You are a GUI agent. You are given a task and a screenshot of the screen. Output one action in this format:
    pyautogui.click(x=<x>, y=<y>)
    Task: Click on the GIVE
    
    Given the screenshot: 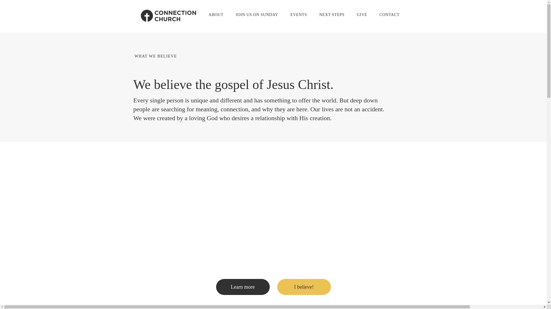 What is the action you would take?
    pyautogui.click(x=362, y=15)
    